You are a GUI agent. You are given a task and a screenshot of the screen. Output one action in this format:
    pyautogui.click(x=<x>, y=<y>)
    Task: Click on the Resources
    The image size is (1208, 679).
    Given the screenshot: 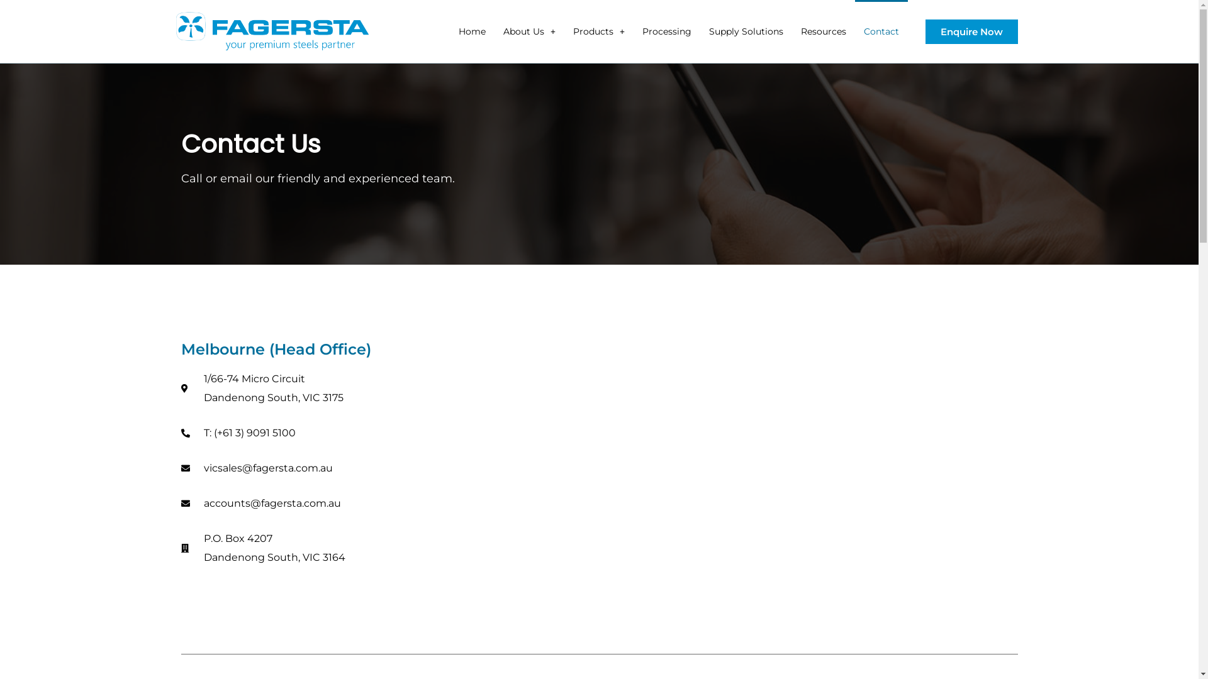 What is the action you would take?
    pyautogui.click(x=824, y=31)
    